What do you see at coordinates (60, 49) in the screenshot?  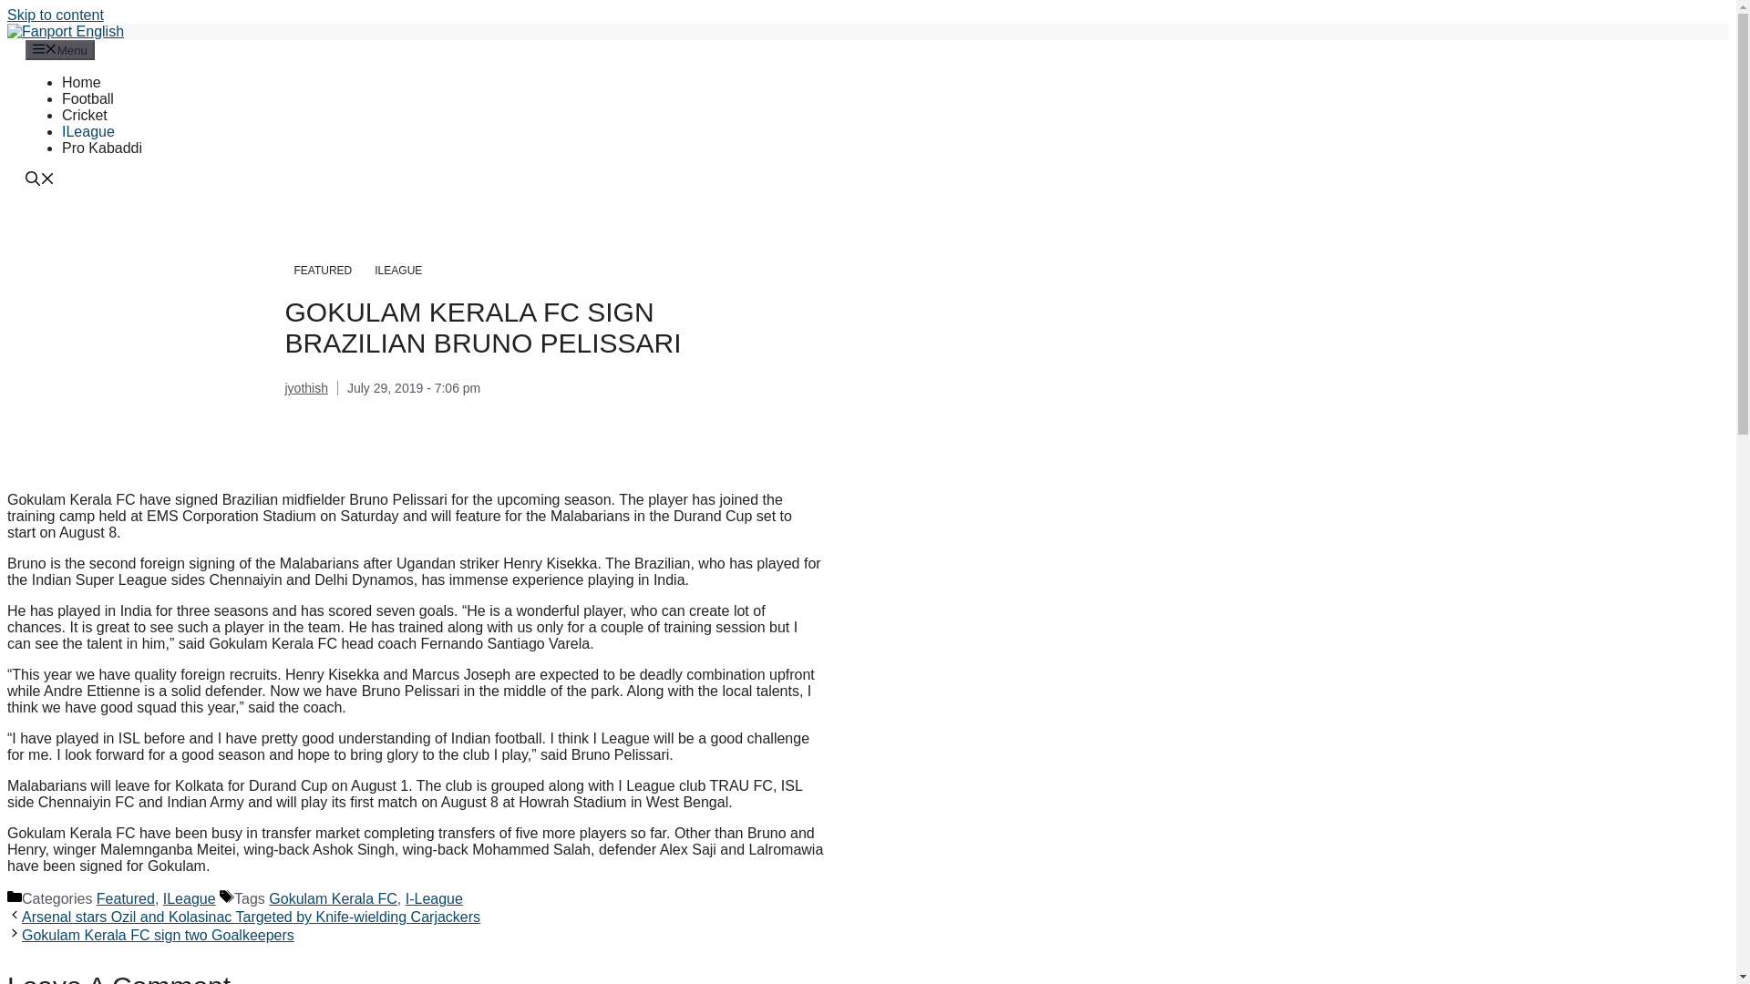 I see `Menu` at bounding box center [60, 49].